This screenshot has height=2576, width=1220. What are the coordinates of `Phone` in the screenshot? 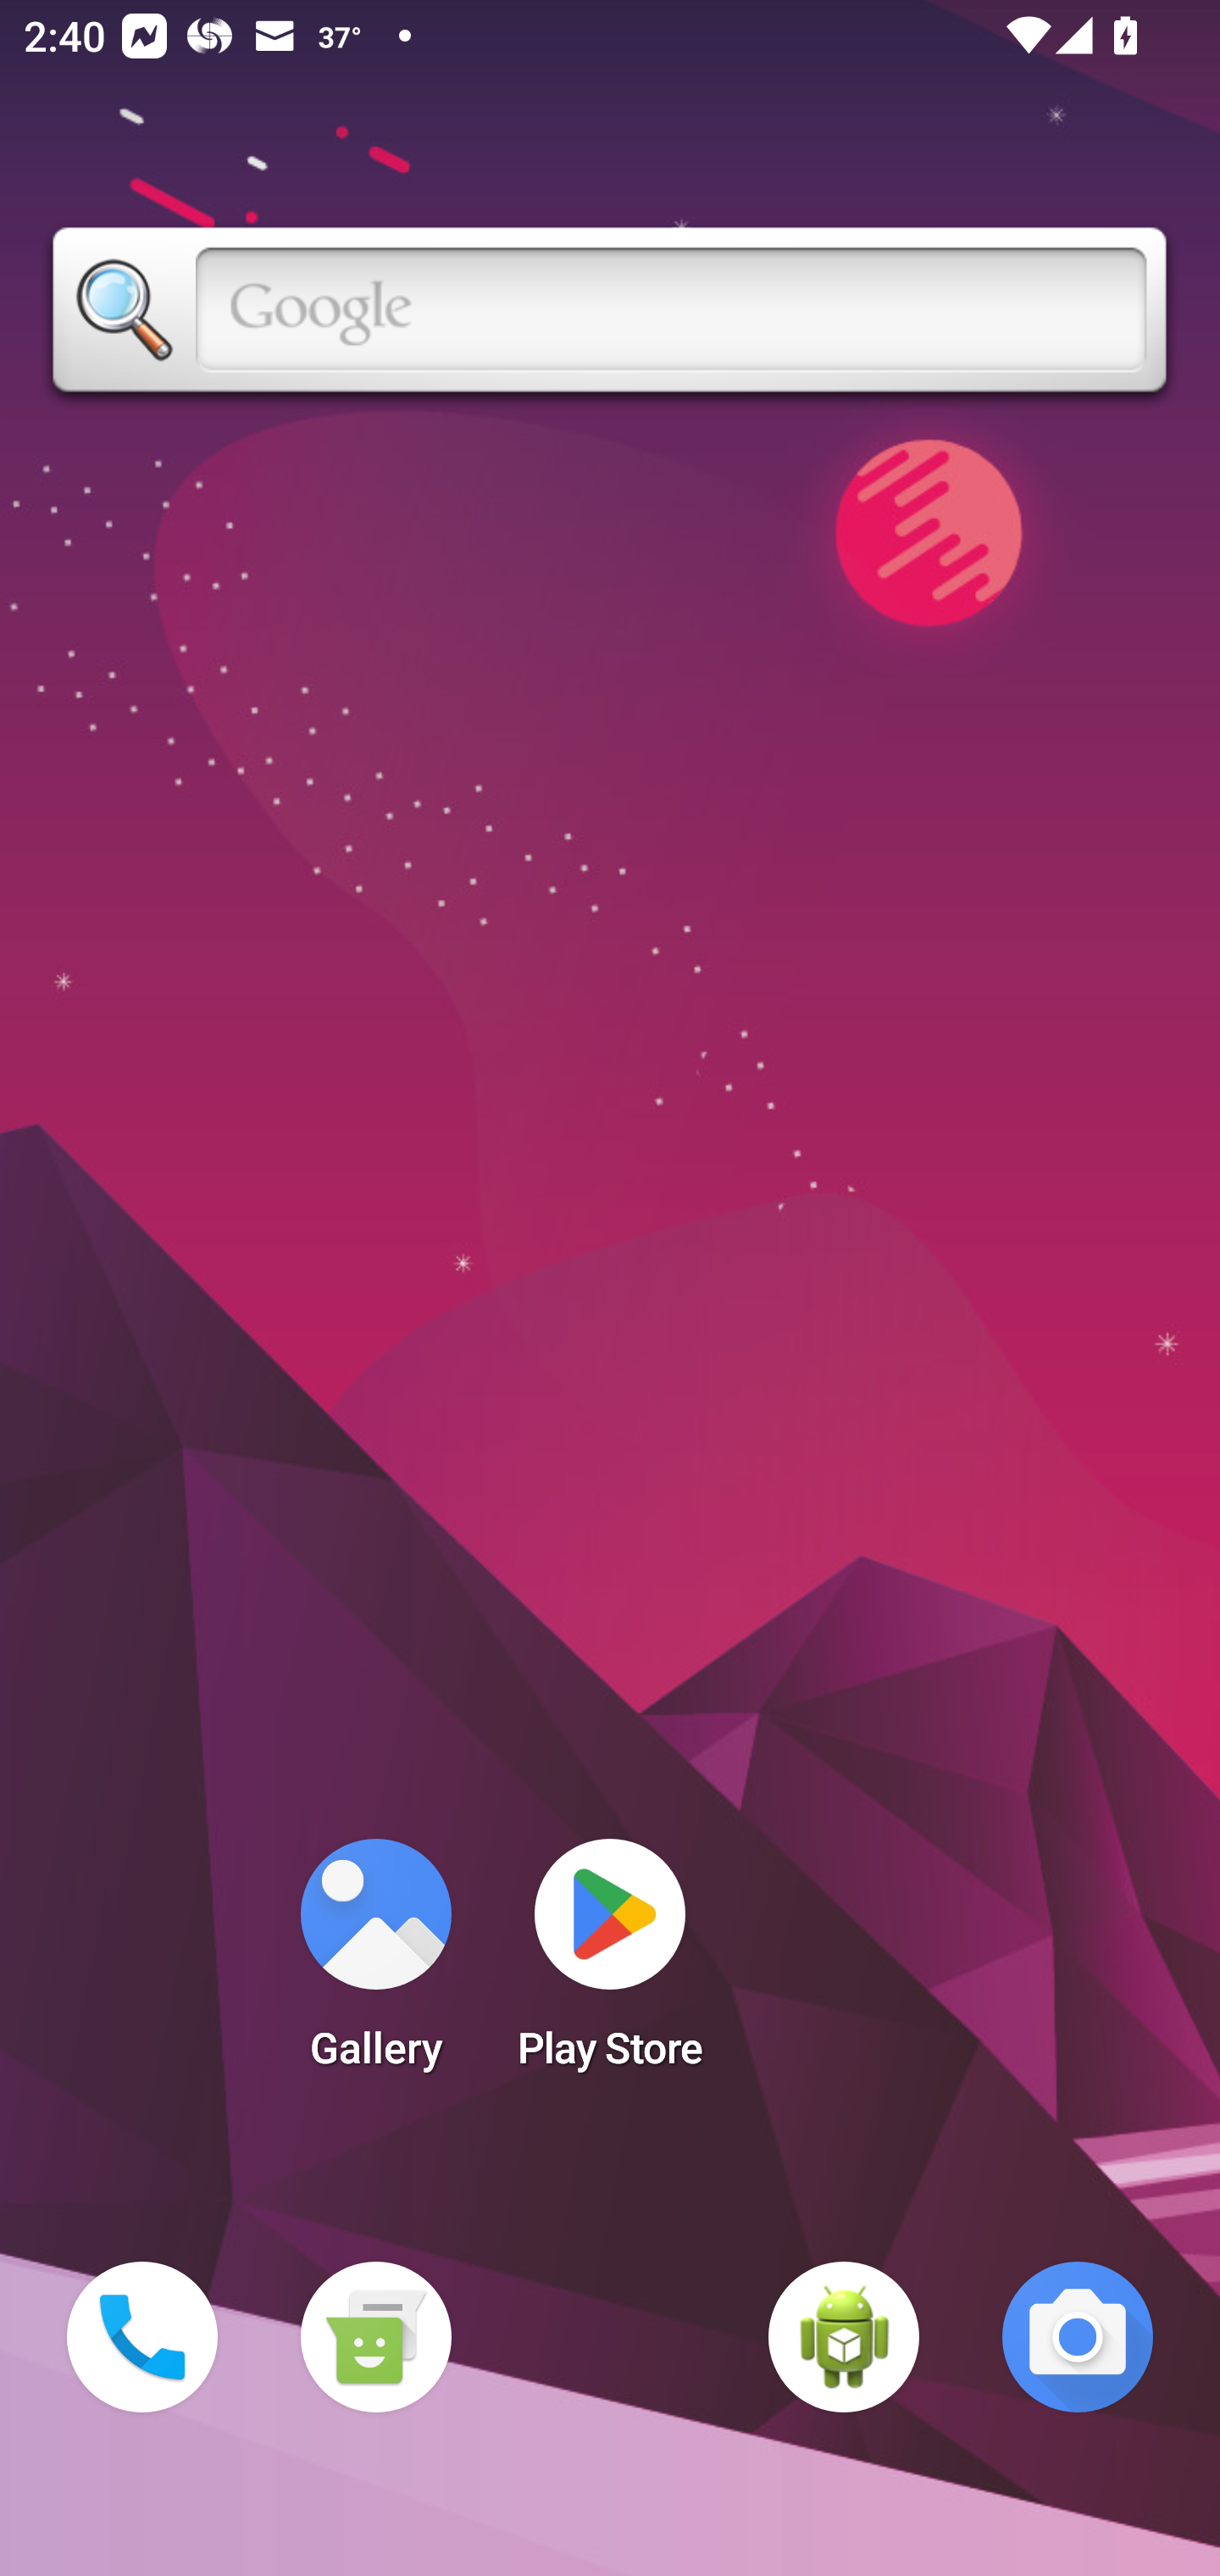 It's located at (142, 2337).